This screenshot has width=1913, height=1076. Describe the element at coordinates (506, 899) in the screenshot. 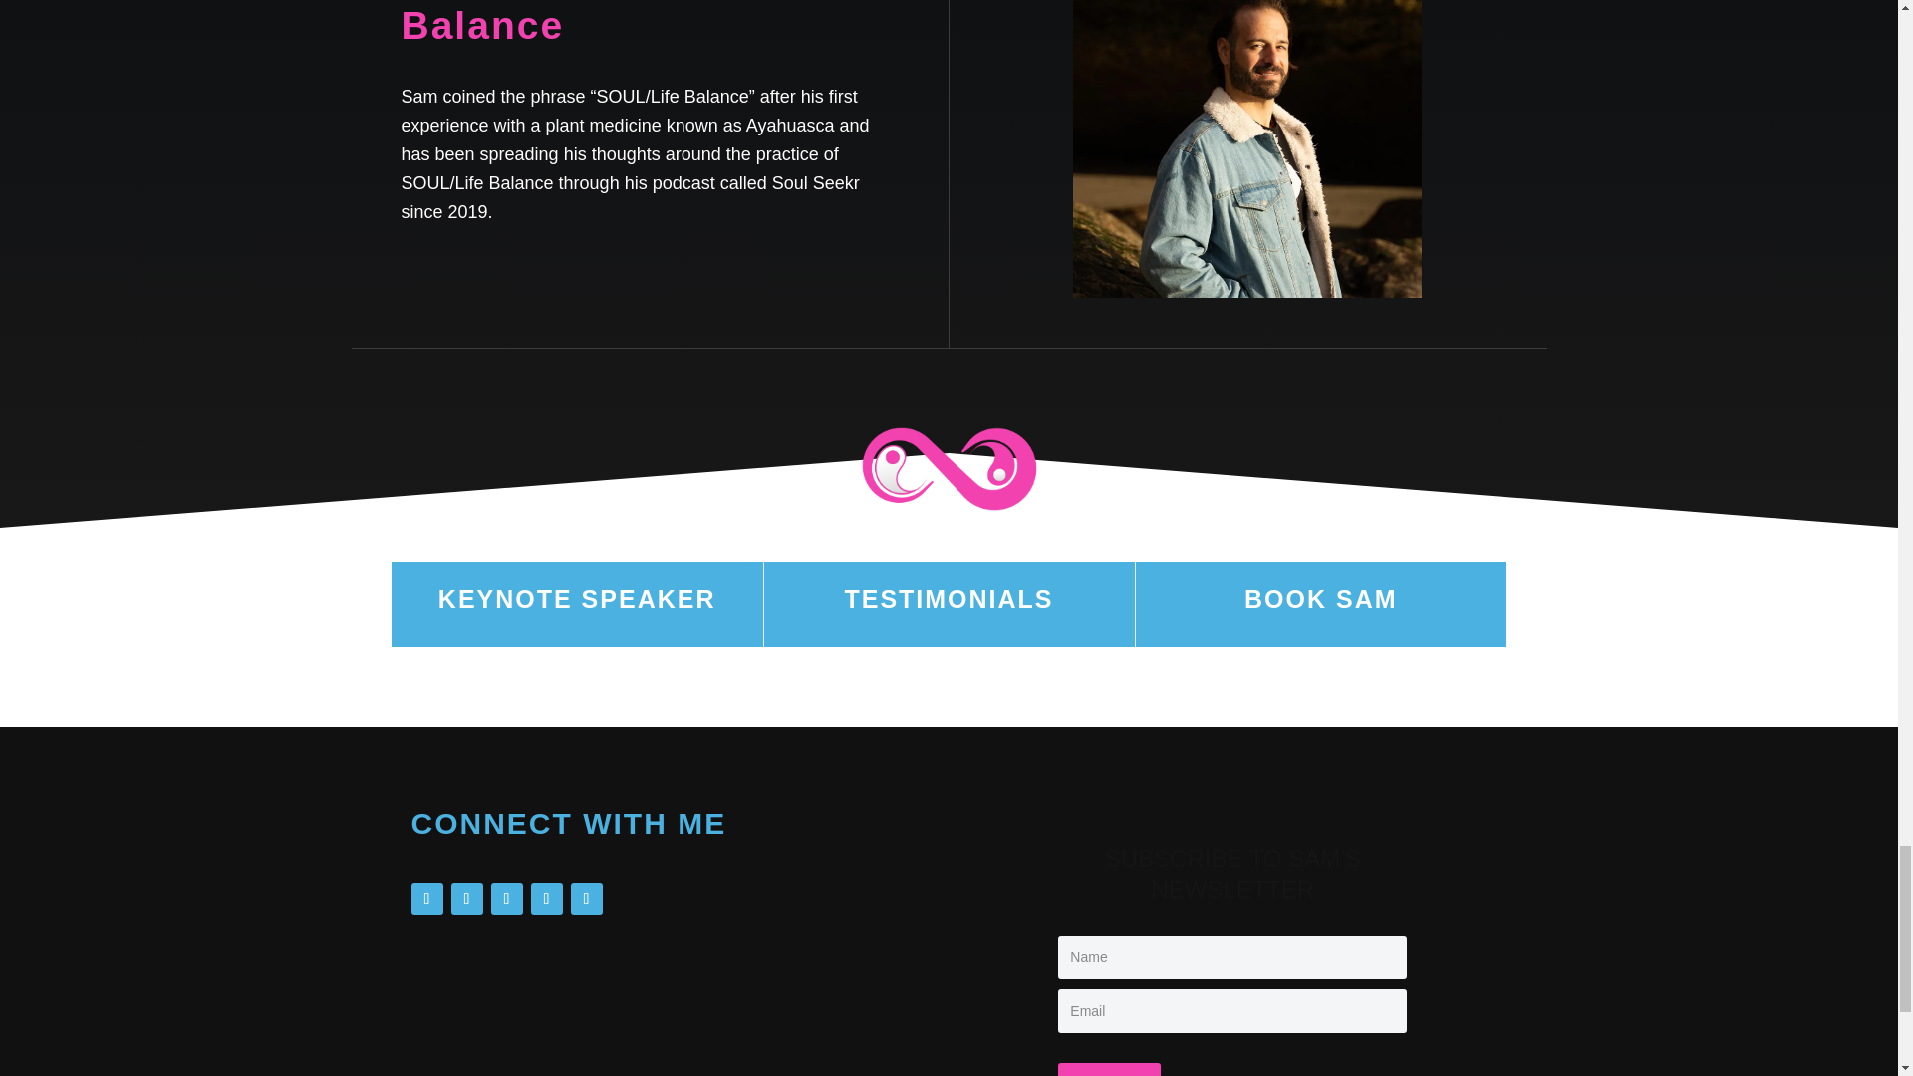

I see `Follow on Facebook` at that location.